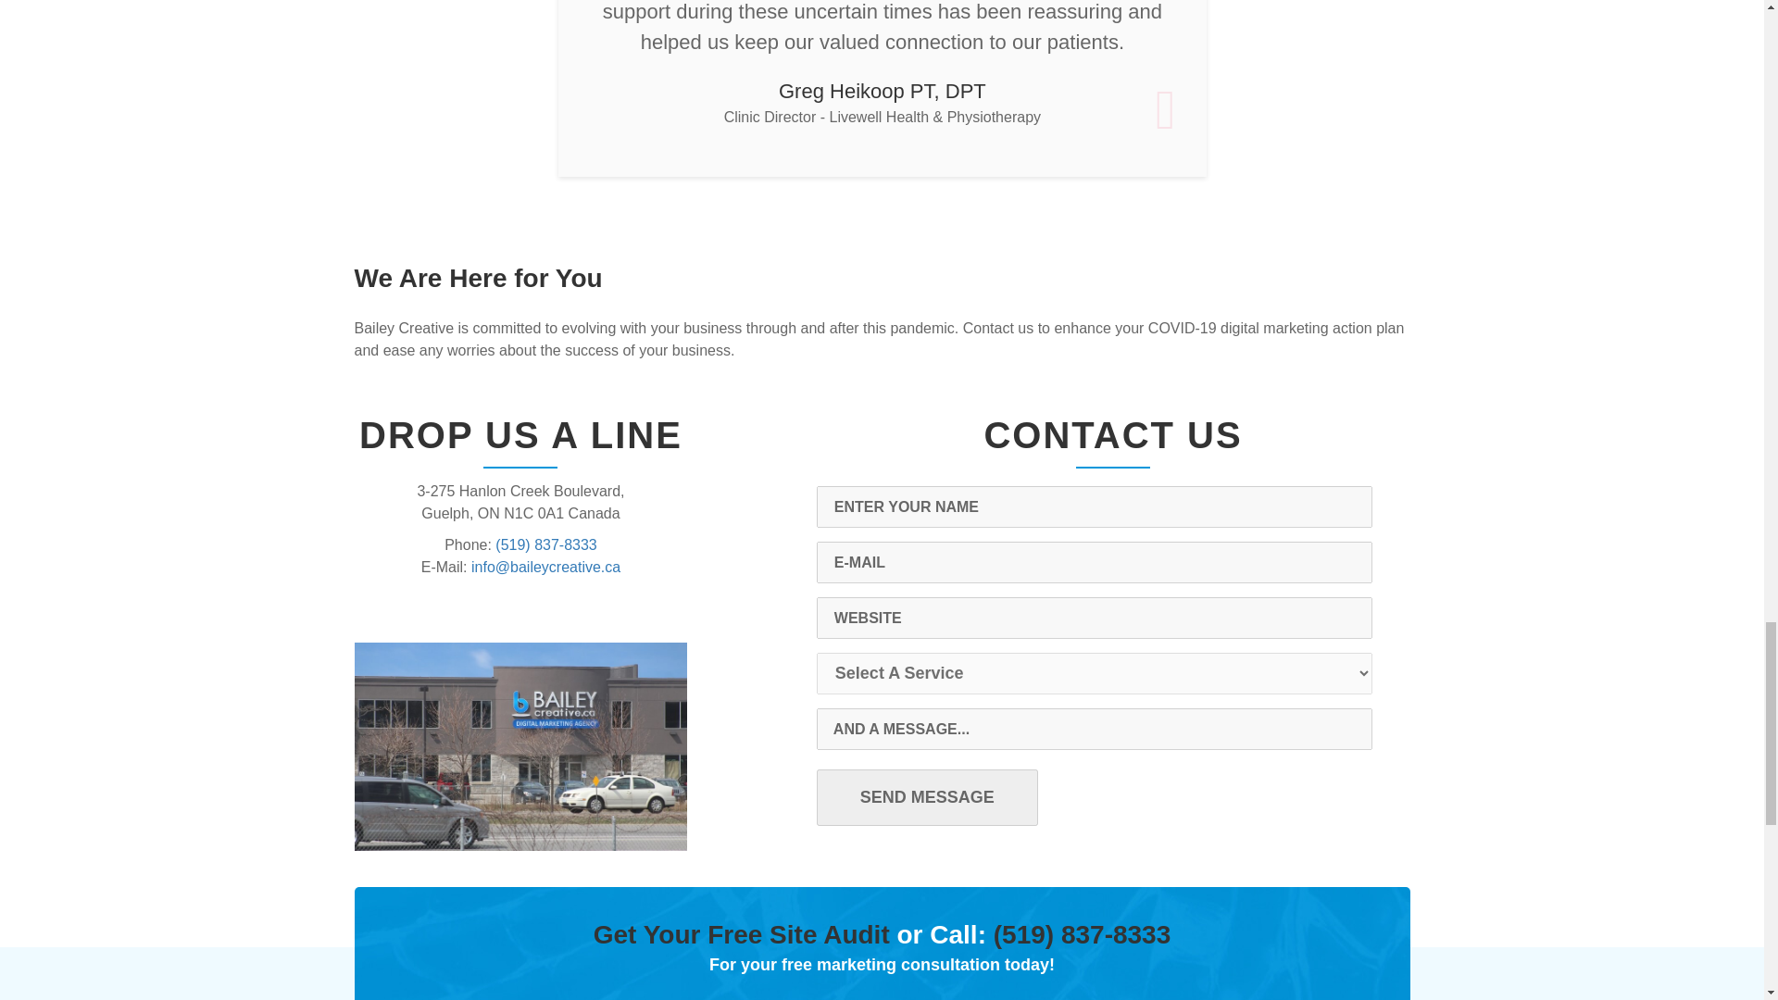 The width and height of the screenshot is (1778, 1000). Describe the element at coordinates (927, 797) in the screenshot. I see `SEND MESSAGE` at that location.